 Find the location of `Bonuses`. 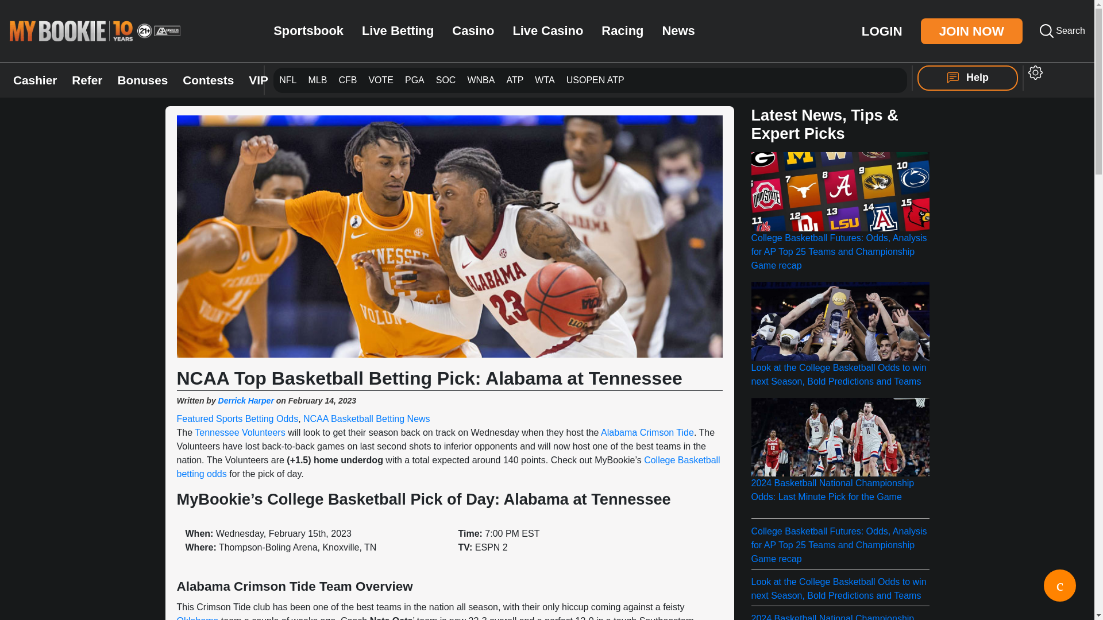

Bonuses is located at coordinates (971, 31).